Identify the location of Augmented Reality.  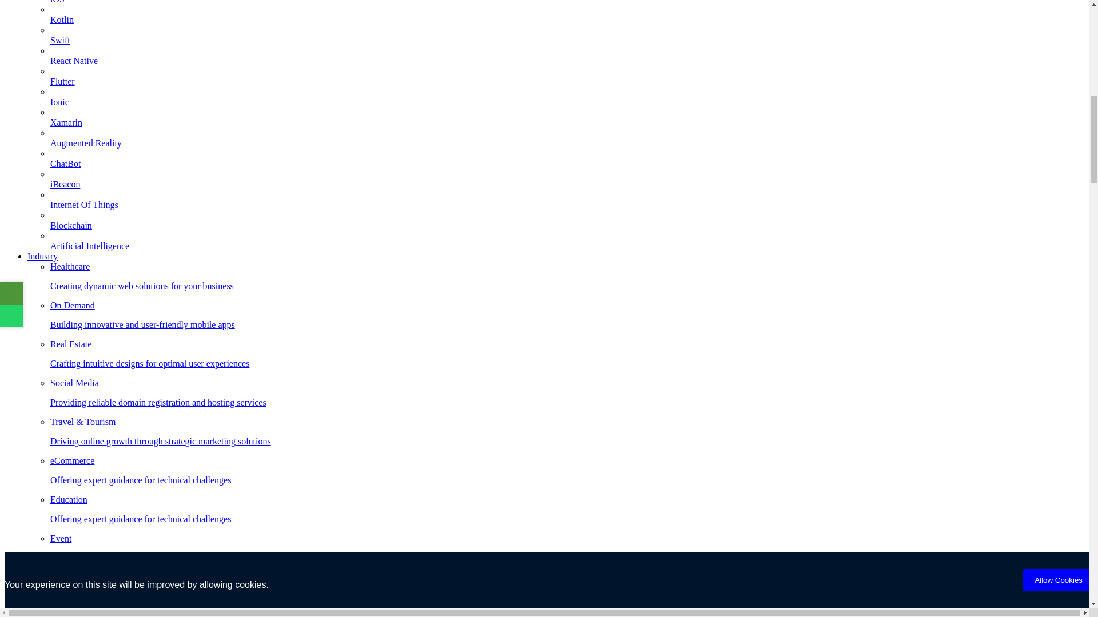
(567, 276).